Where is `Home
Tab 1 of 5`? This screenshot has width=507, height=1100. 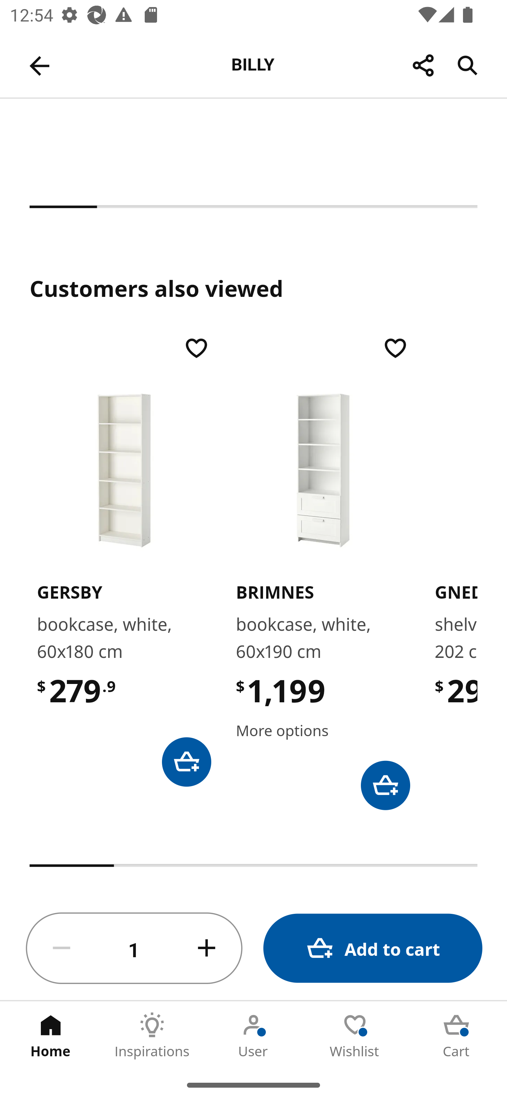
Home
Tab 1 of 5 is located at coordinates (51, 1035).